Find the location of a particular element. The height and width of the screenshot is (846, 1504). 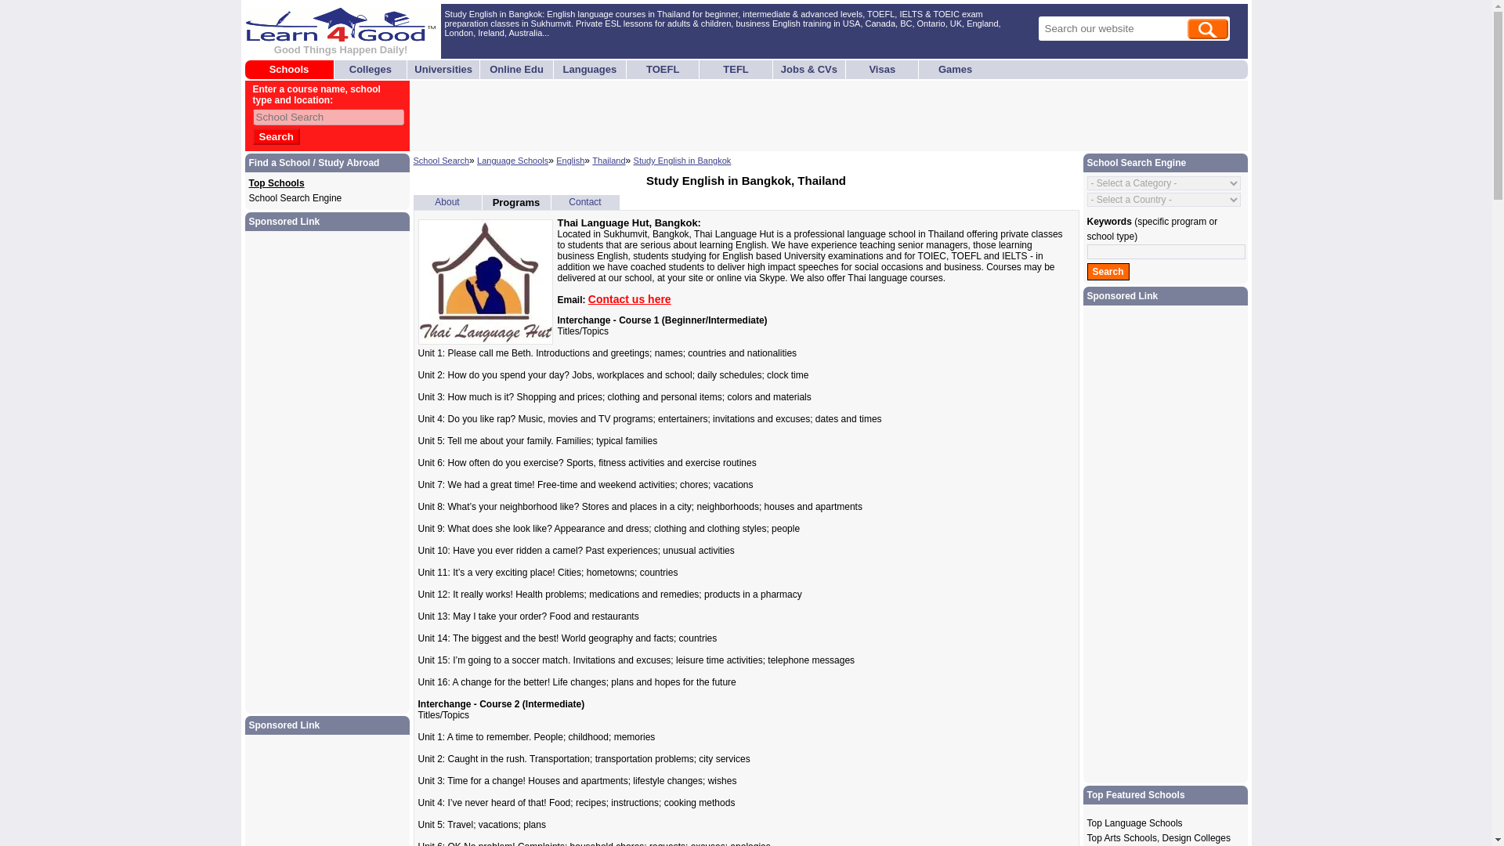

Online Edu is located at coordinates (516, 69).